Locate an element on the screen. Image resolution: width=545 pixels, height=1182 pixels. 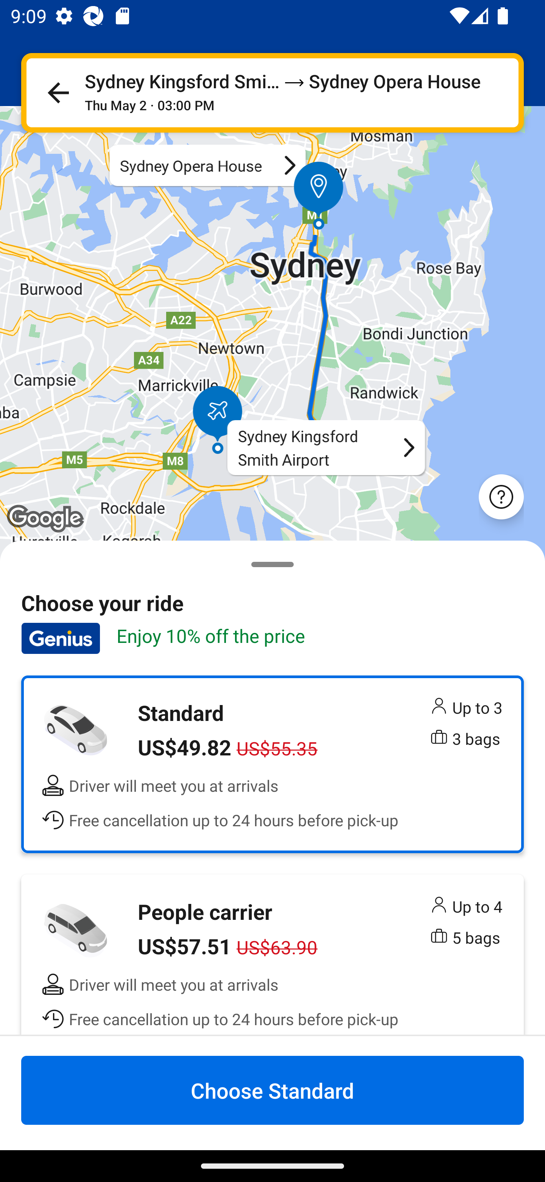
Back is located at coordinates (58, 92).